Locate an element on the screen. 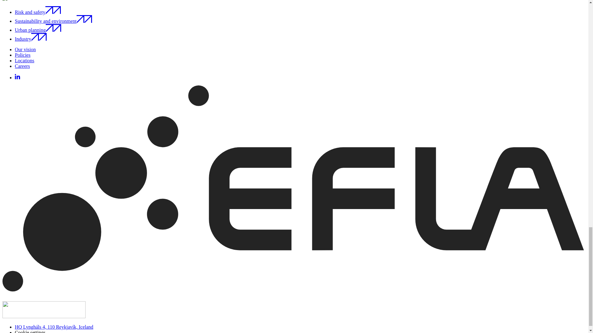 The width and height of the screenshot is (593, 333). Policies is located at coordinates (23, 55).